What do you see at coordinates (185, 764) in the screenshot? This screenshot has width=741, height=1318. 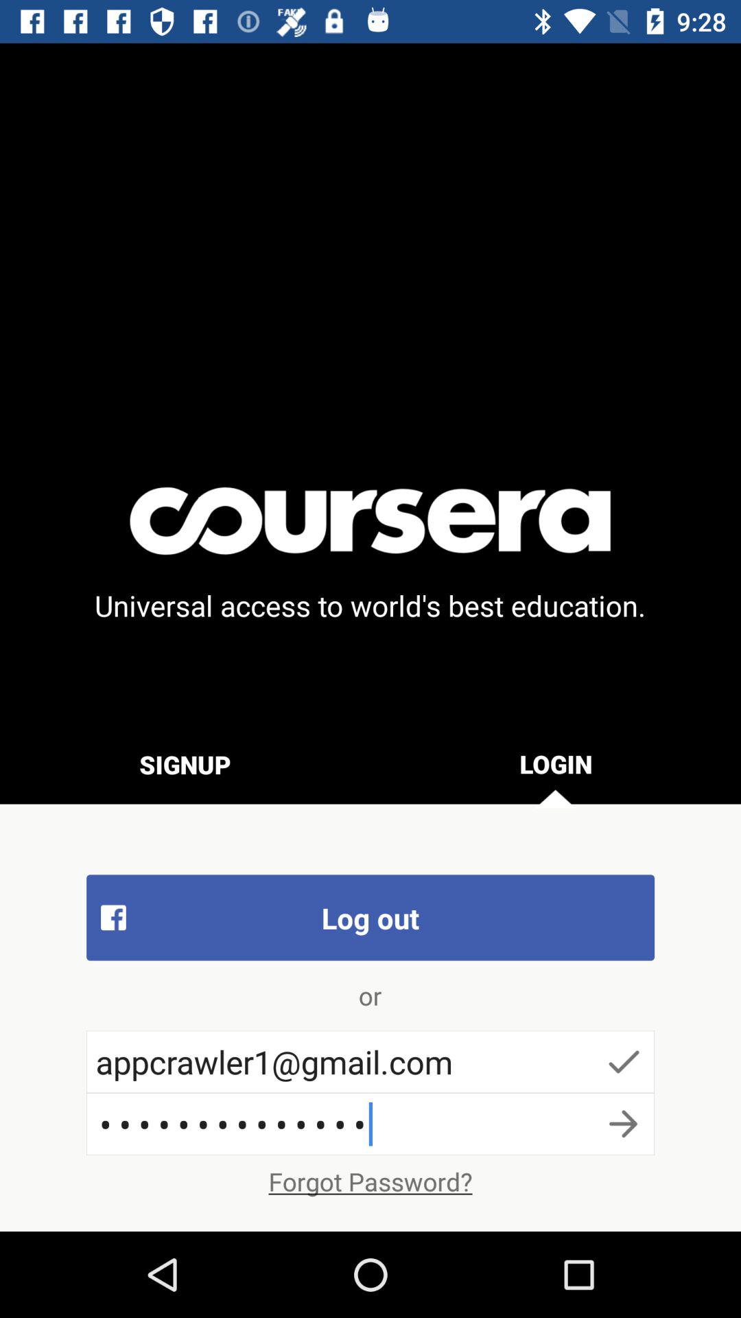 I see `jump to the signup item` at bounding box center [185, 764].